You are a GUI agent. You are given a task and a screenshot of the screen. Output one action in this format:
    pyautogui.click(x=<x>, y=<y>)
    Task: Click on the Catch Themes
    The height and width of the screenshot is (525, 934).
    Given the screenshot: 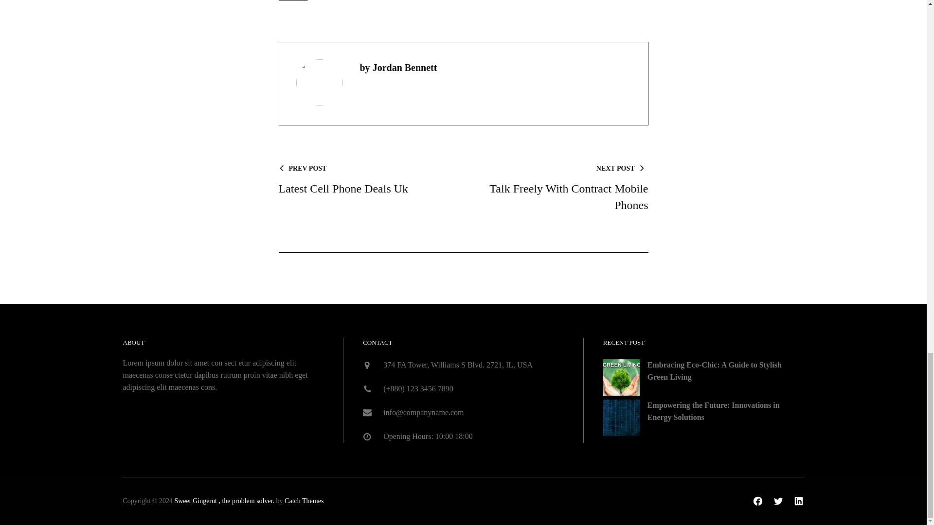 What is the action you would take?
    pyautogui.click(x=304, y=501)
    